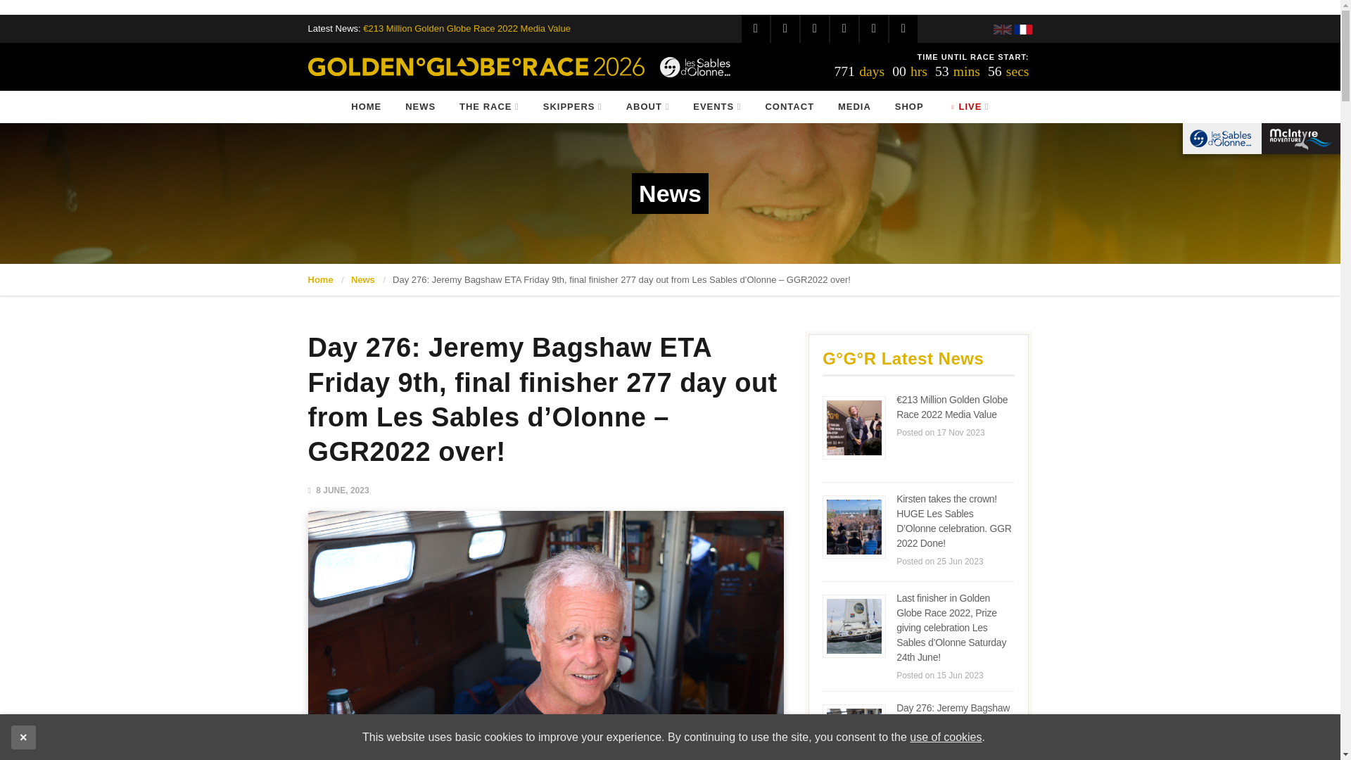 The width and height of the screenshot is (1351, 760). Describe the element at coordinates (488, 106) in the screenshot. I see `THE RACE` at that location.